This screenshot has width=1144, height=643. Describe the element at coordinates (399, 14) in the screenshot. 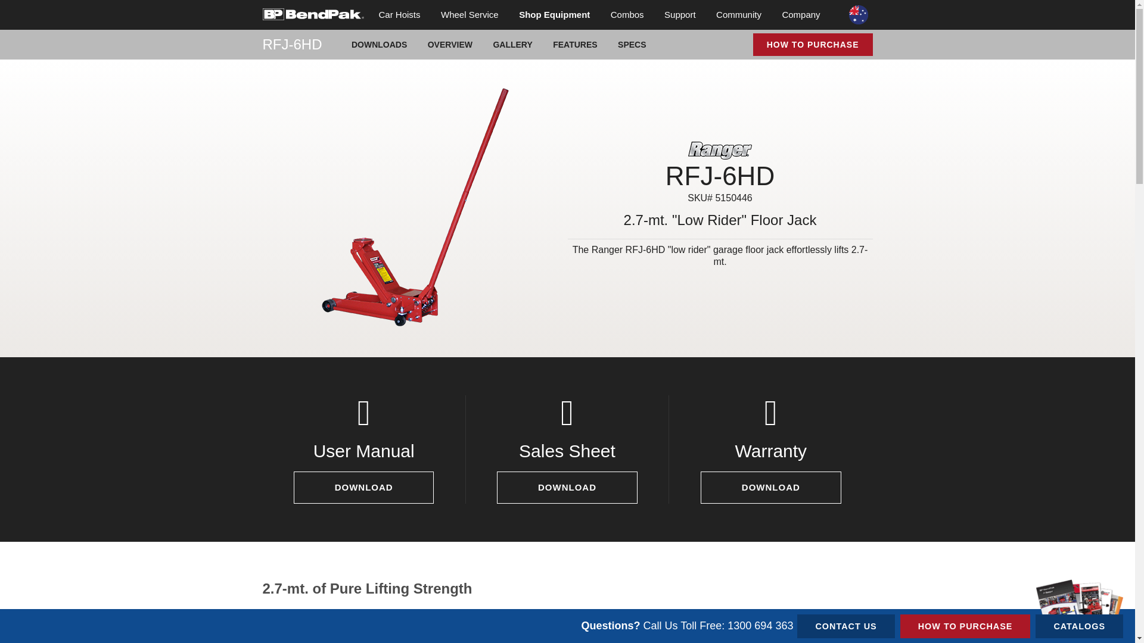

I see `Car Hoists` at that location.